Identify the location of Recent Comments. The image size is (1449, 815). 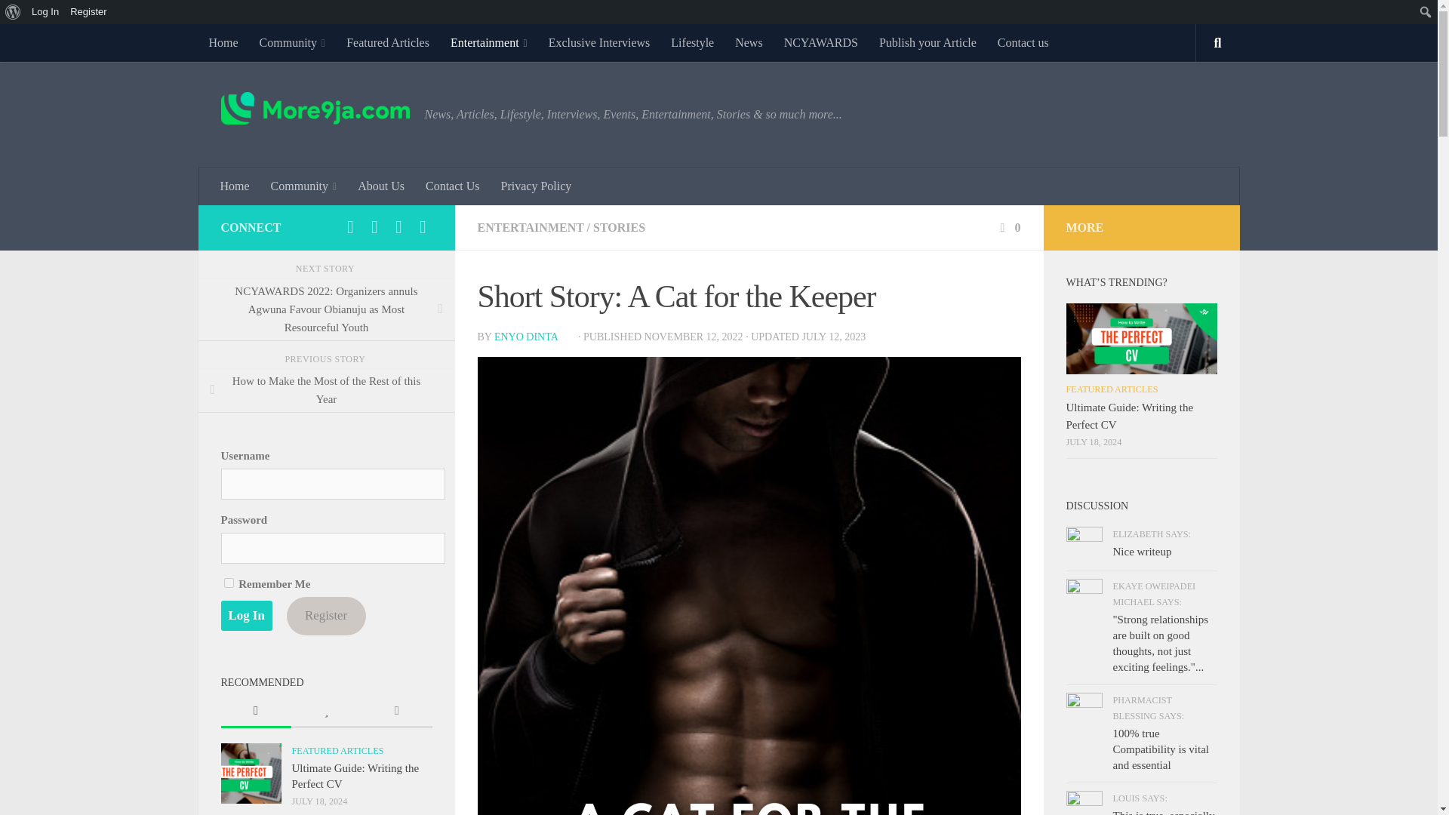
(396, 712).